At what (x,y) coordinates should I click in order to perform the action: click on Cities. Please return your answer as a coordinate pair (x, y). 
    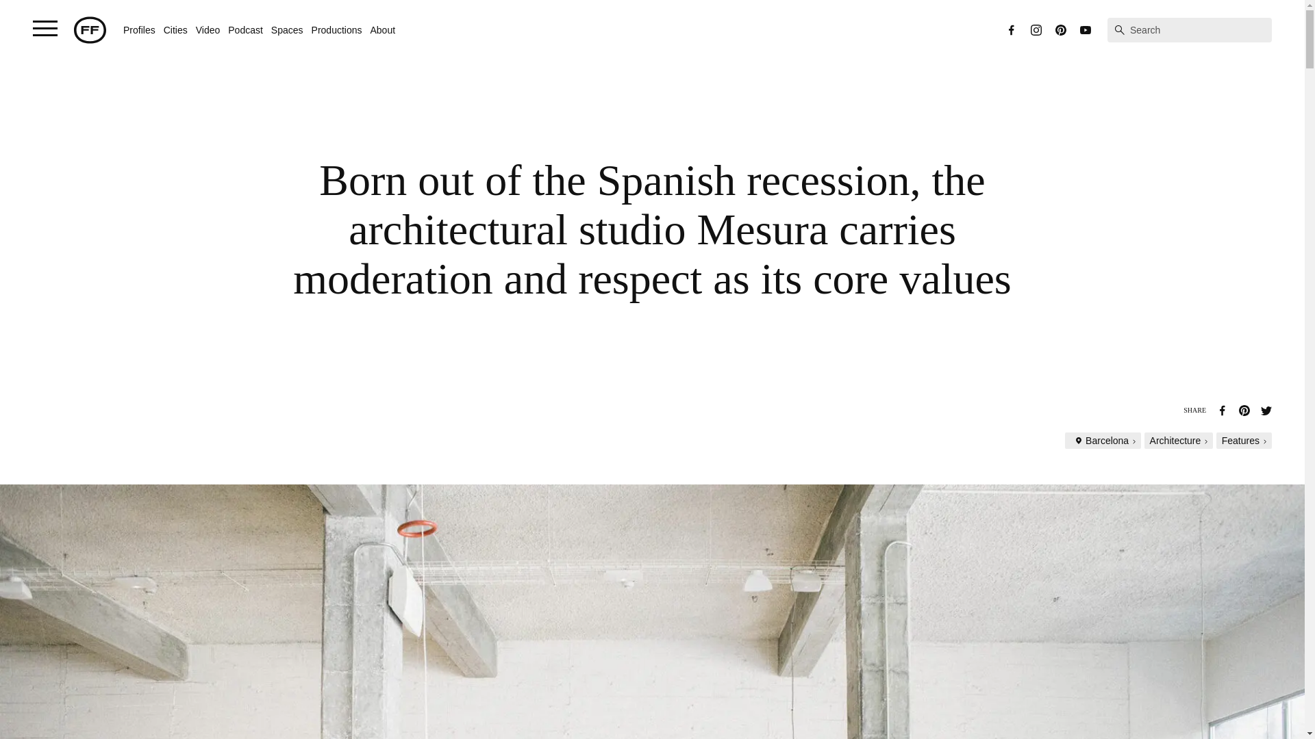
    Looking at the image, I should click on (175, 29).